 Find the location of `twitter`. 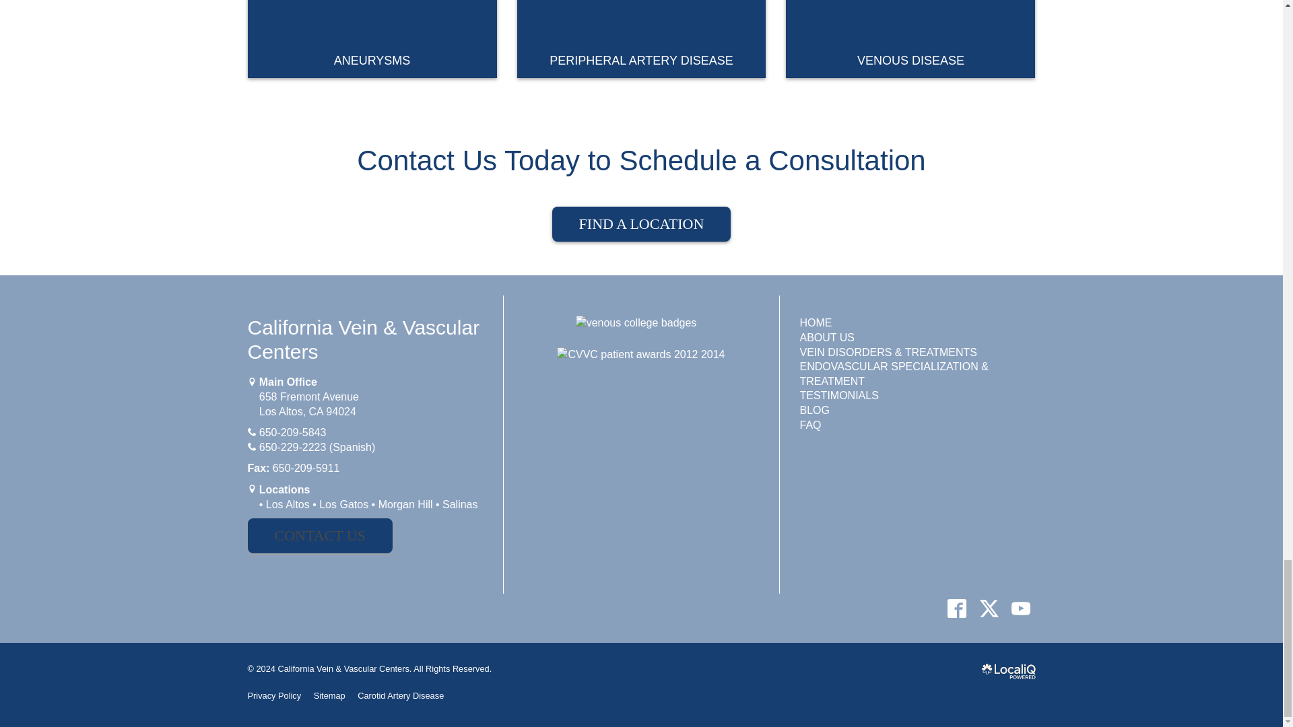

twitter is located at coordinates (989, 608).